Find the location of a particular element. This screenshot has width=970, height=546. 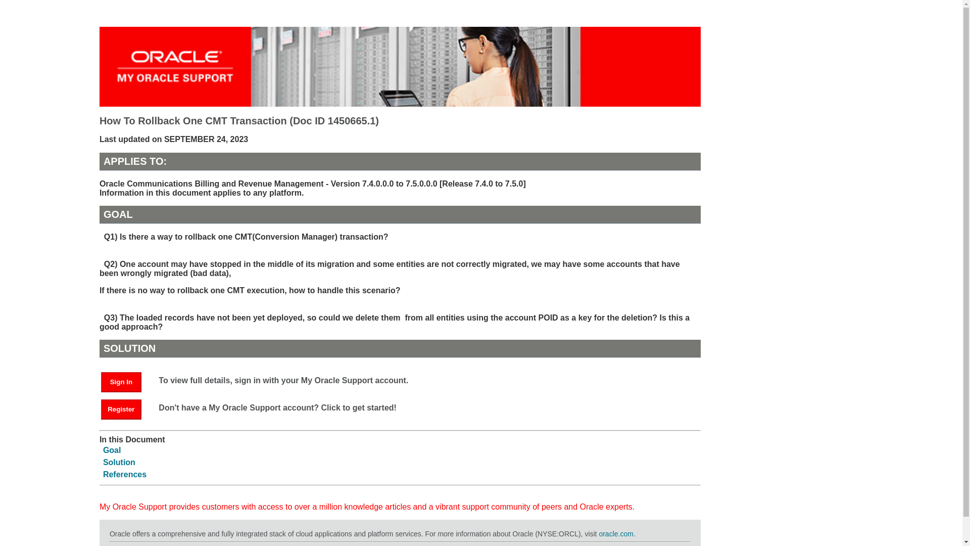

Sign In is located at coordinates (126, 381).